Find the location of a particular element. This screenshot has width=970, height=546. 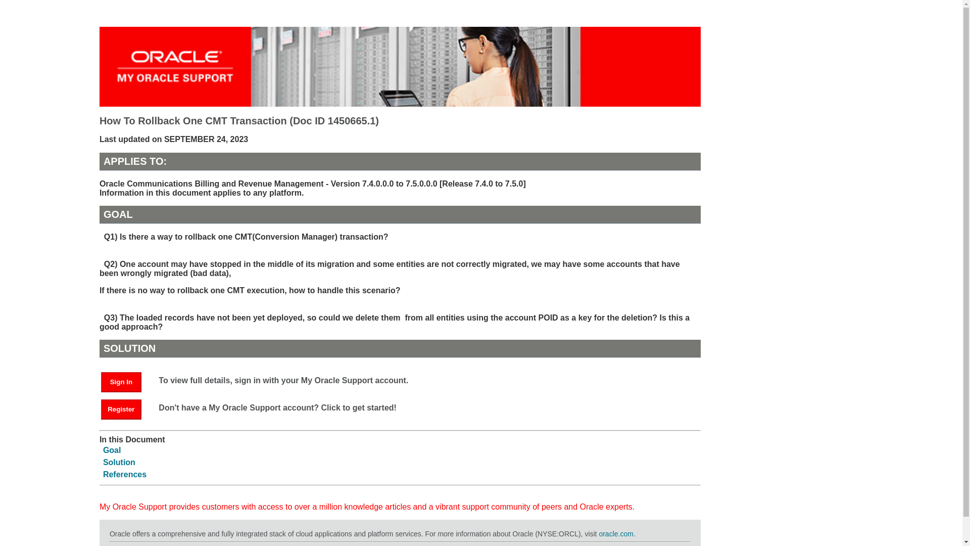

Sign In is located at coordinates (126, 381).